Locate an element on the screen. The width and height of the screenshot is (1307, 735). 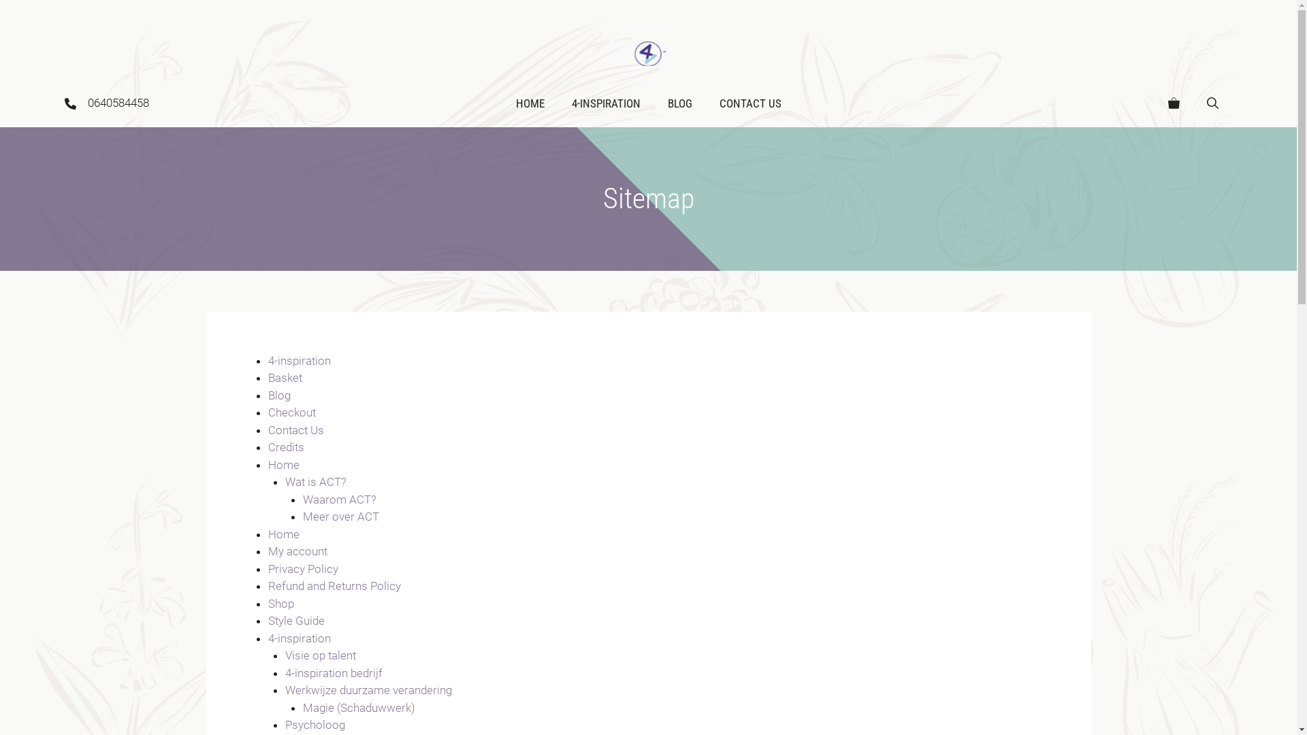
4-inspiration bedrijf is located at coordinates (334, 673).